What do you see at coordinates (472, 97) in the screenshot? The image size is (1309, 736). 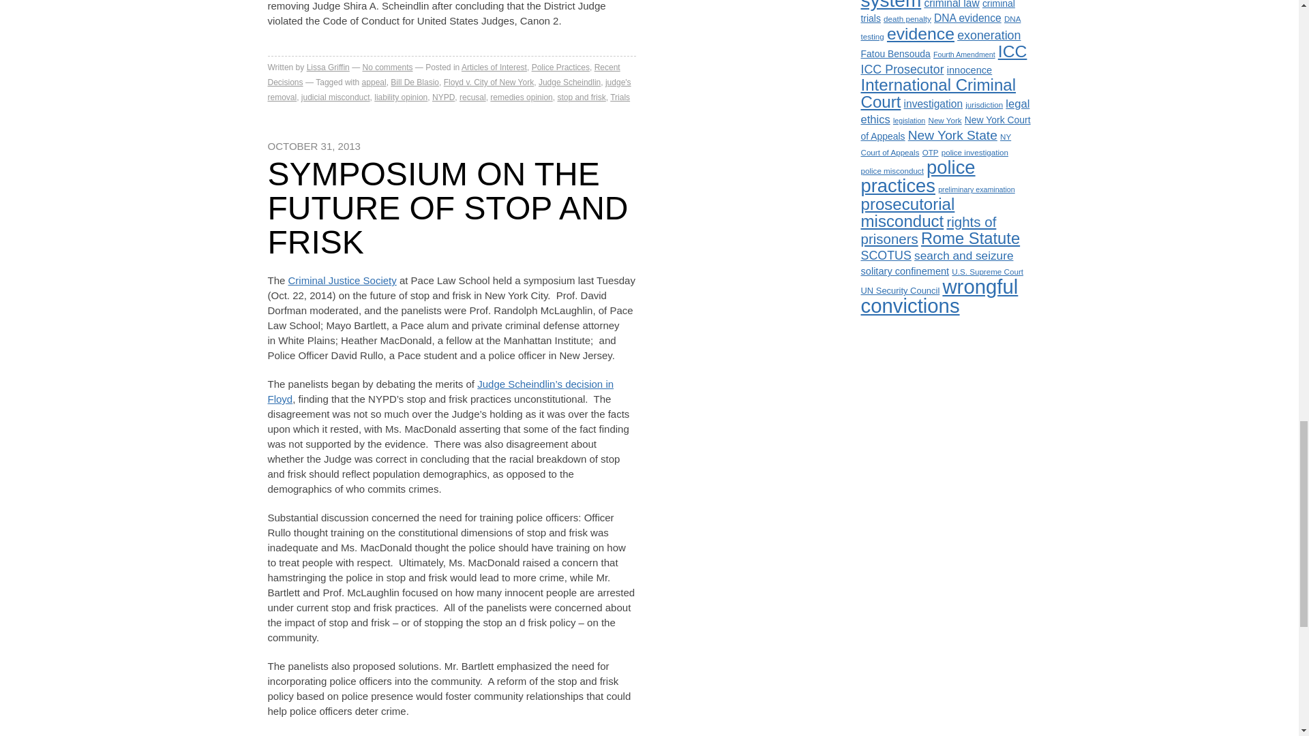 I see `recusal` at bounding box center [472, 97].